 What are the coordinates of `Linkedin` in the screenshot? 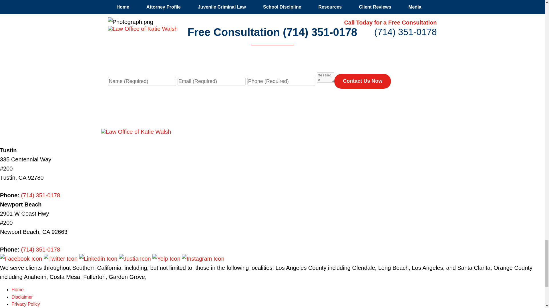 It's located at (99, 259).